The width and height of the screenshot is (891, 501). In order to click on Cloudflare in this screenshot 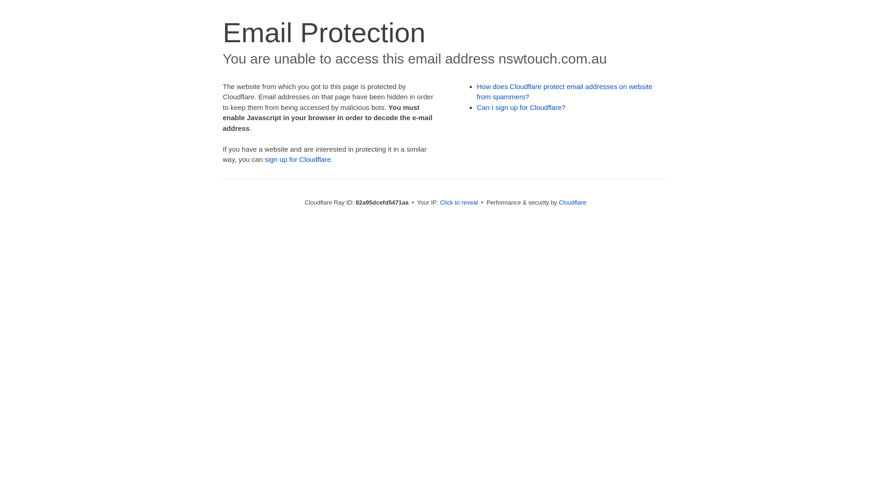, I will do `click(573, 202)`.